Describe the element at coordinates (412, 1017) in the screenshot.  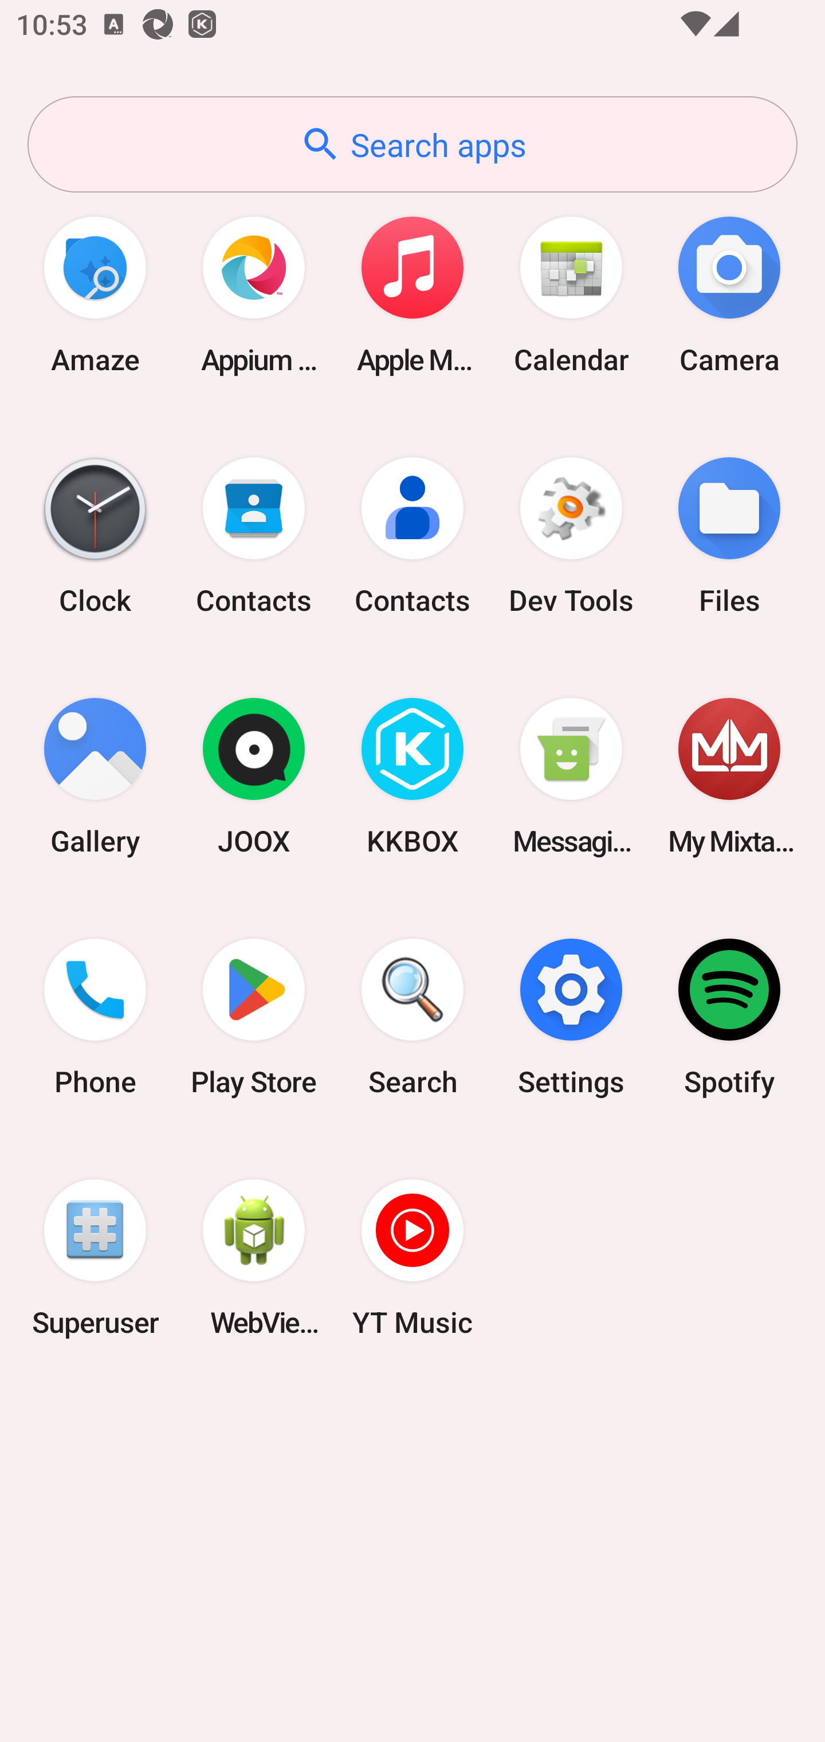
I see `Search` at that location.